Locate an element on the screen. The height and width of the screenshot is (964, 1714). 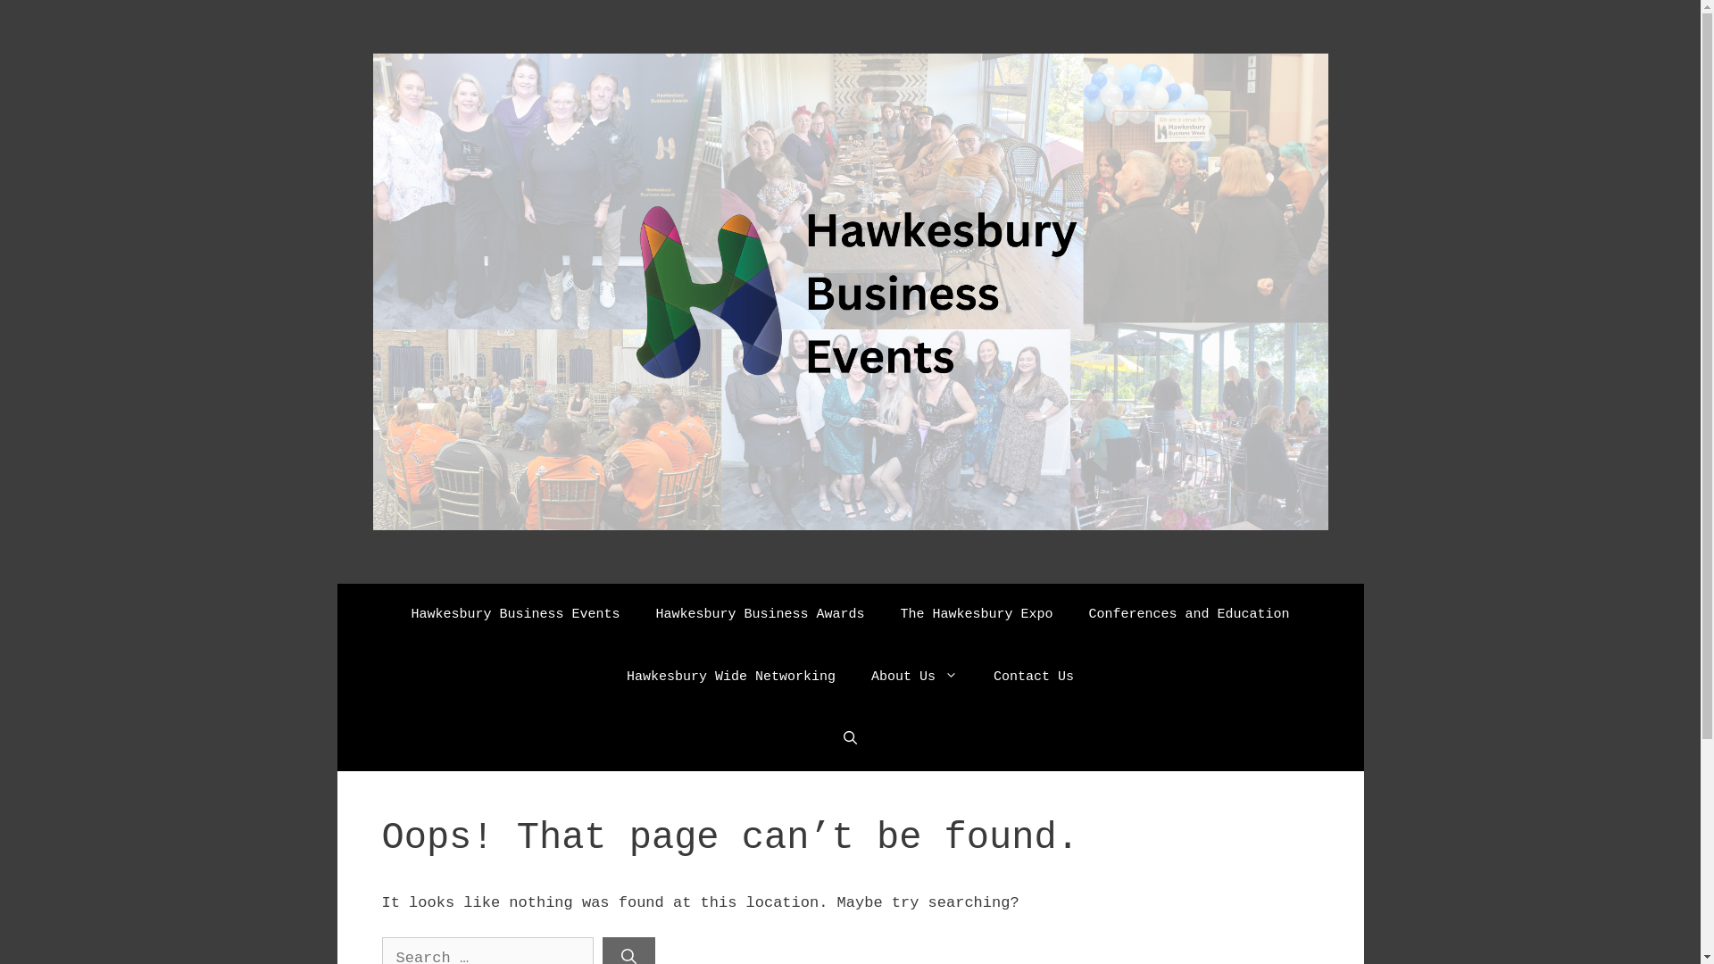
Hawkesbury Business Events is located at coordinates (515, 615).